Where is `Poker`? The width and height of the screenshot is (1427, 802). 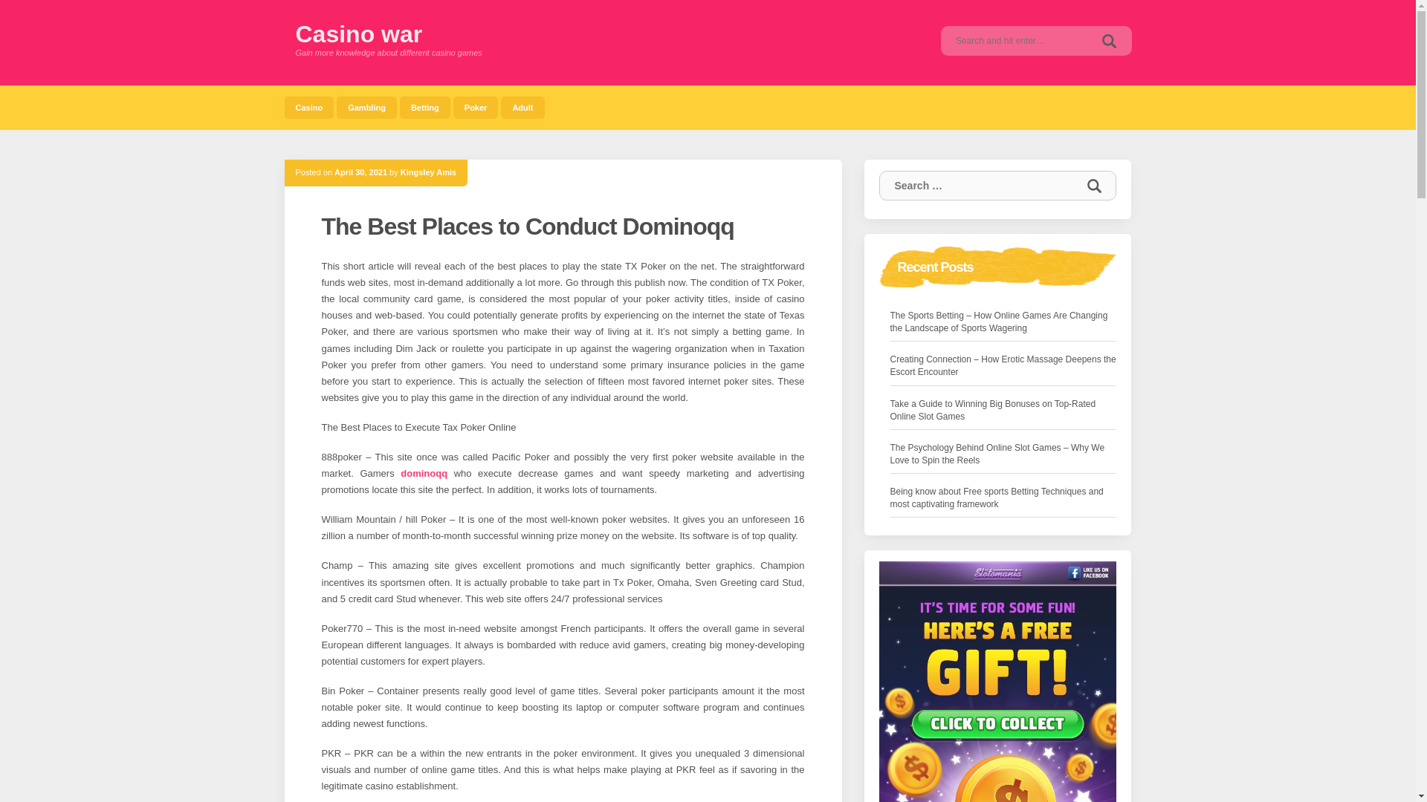 Poker is located at coordinates (476, 107).